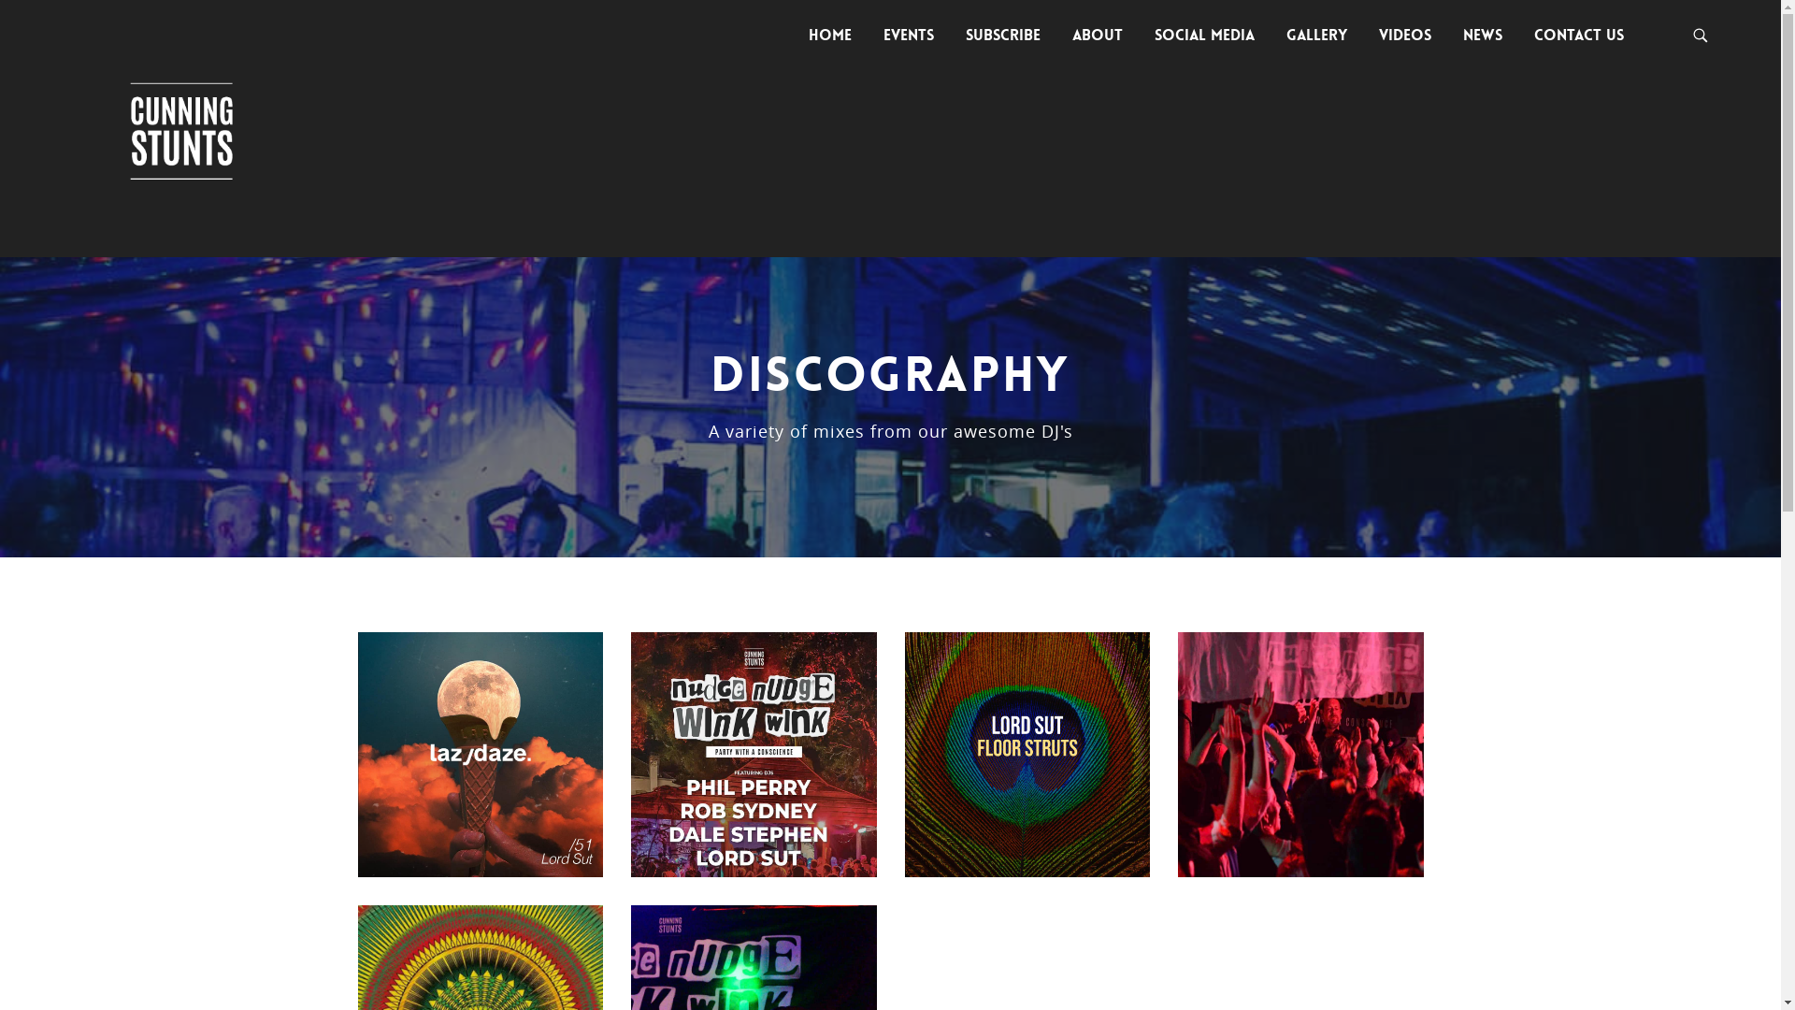 Image resolution: width=1795 pixels, height=1010 pixels. What do you see at coordinates (1483, 36) in the screenshot?
I see `NEWS` at bounding box center [1483, 36].